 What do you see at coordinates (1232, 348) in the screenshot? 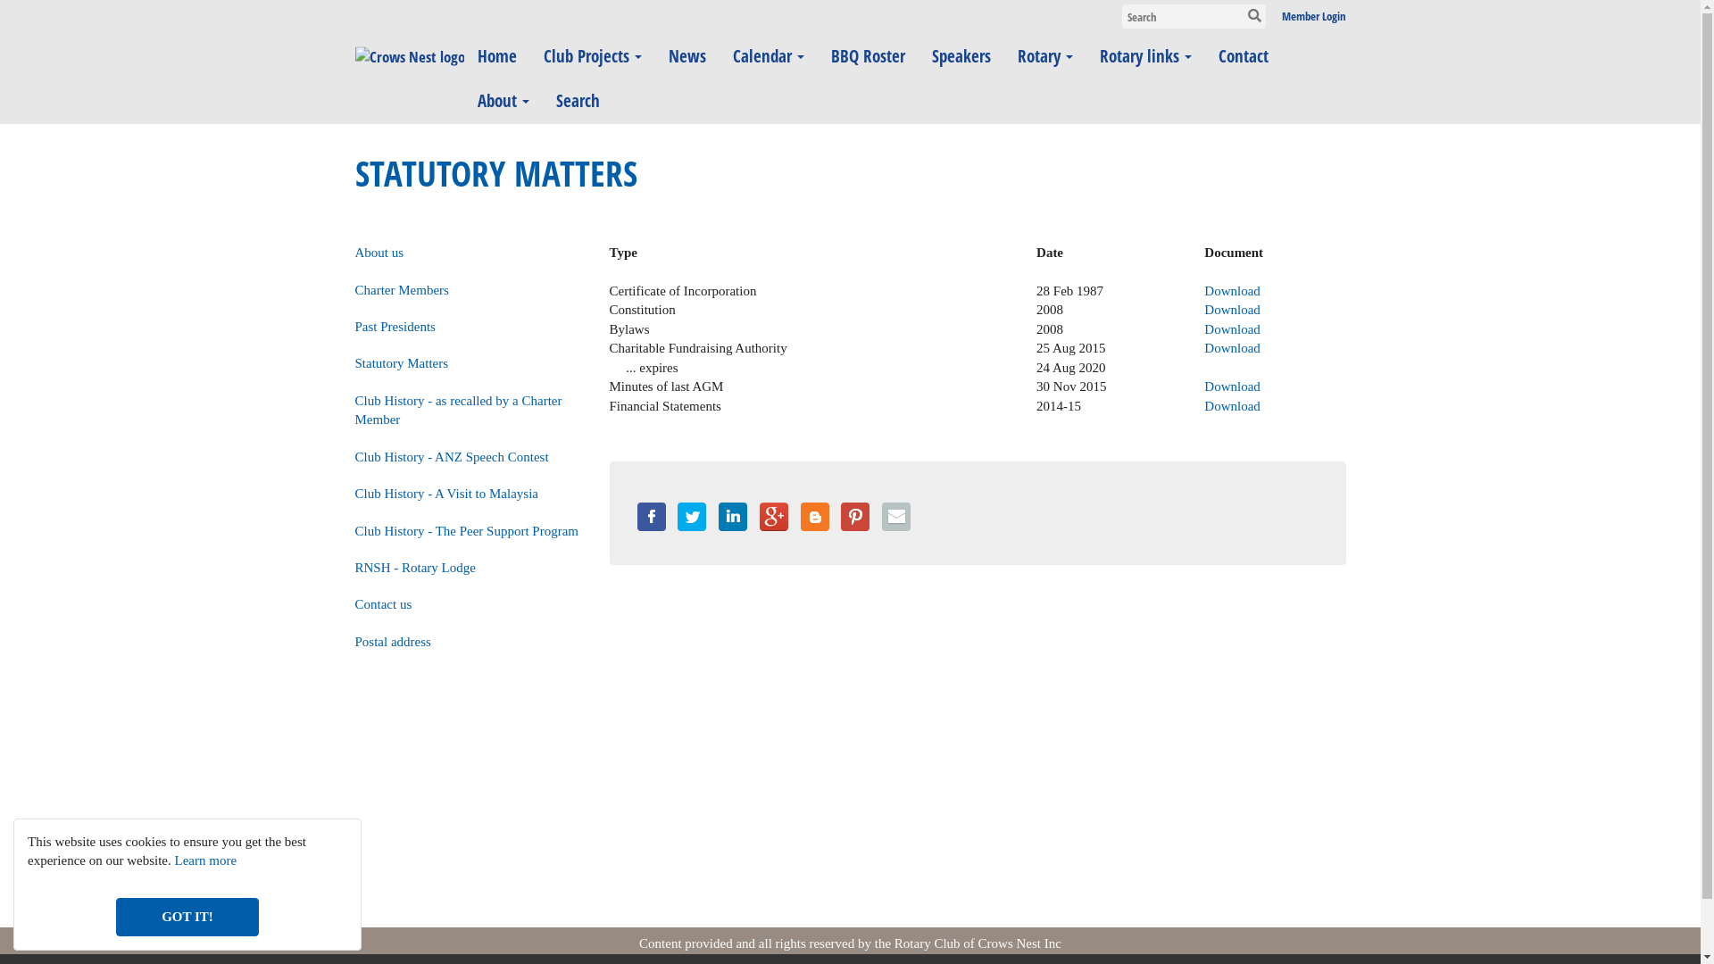
I see `Download` at bounding box center [1232, 348].